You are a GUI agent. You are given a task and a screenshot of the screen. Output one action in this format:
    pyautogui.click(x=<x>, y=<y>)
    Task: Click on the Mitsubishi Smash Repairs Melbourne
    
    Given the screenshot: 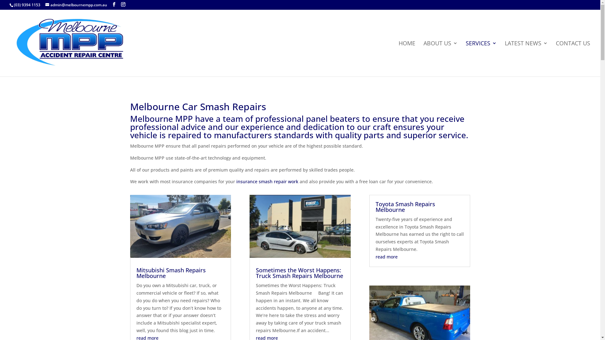 What is the action you would take?
    pyautogui.click(x=171, y=273)
    